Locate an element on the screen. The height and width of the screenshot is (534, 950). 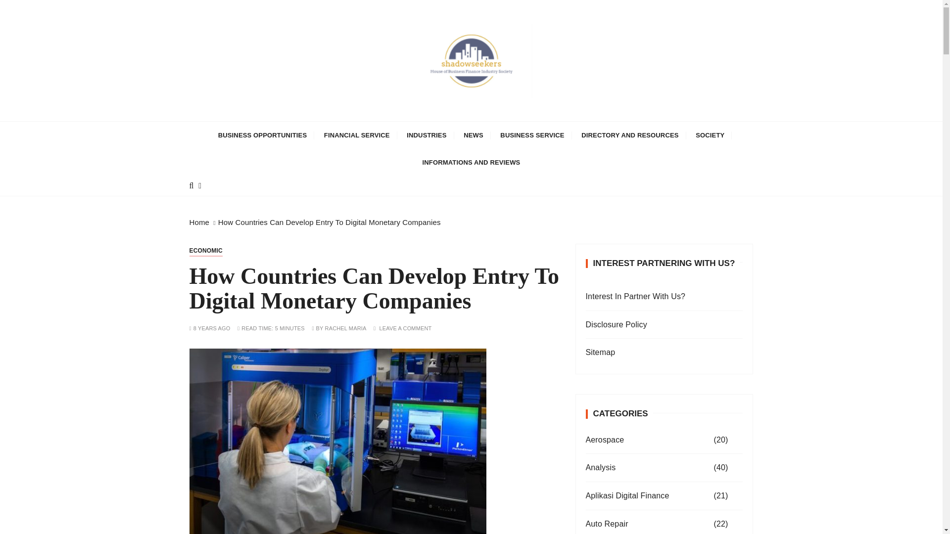
NEWS is located at coordinates (473, 135).